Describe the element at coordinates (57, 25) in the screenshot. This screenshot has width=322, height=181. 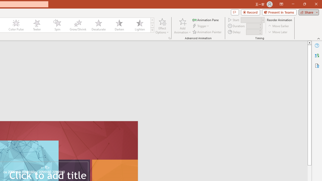
I see `Spin` at that location.